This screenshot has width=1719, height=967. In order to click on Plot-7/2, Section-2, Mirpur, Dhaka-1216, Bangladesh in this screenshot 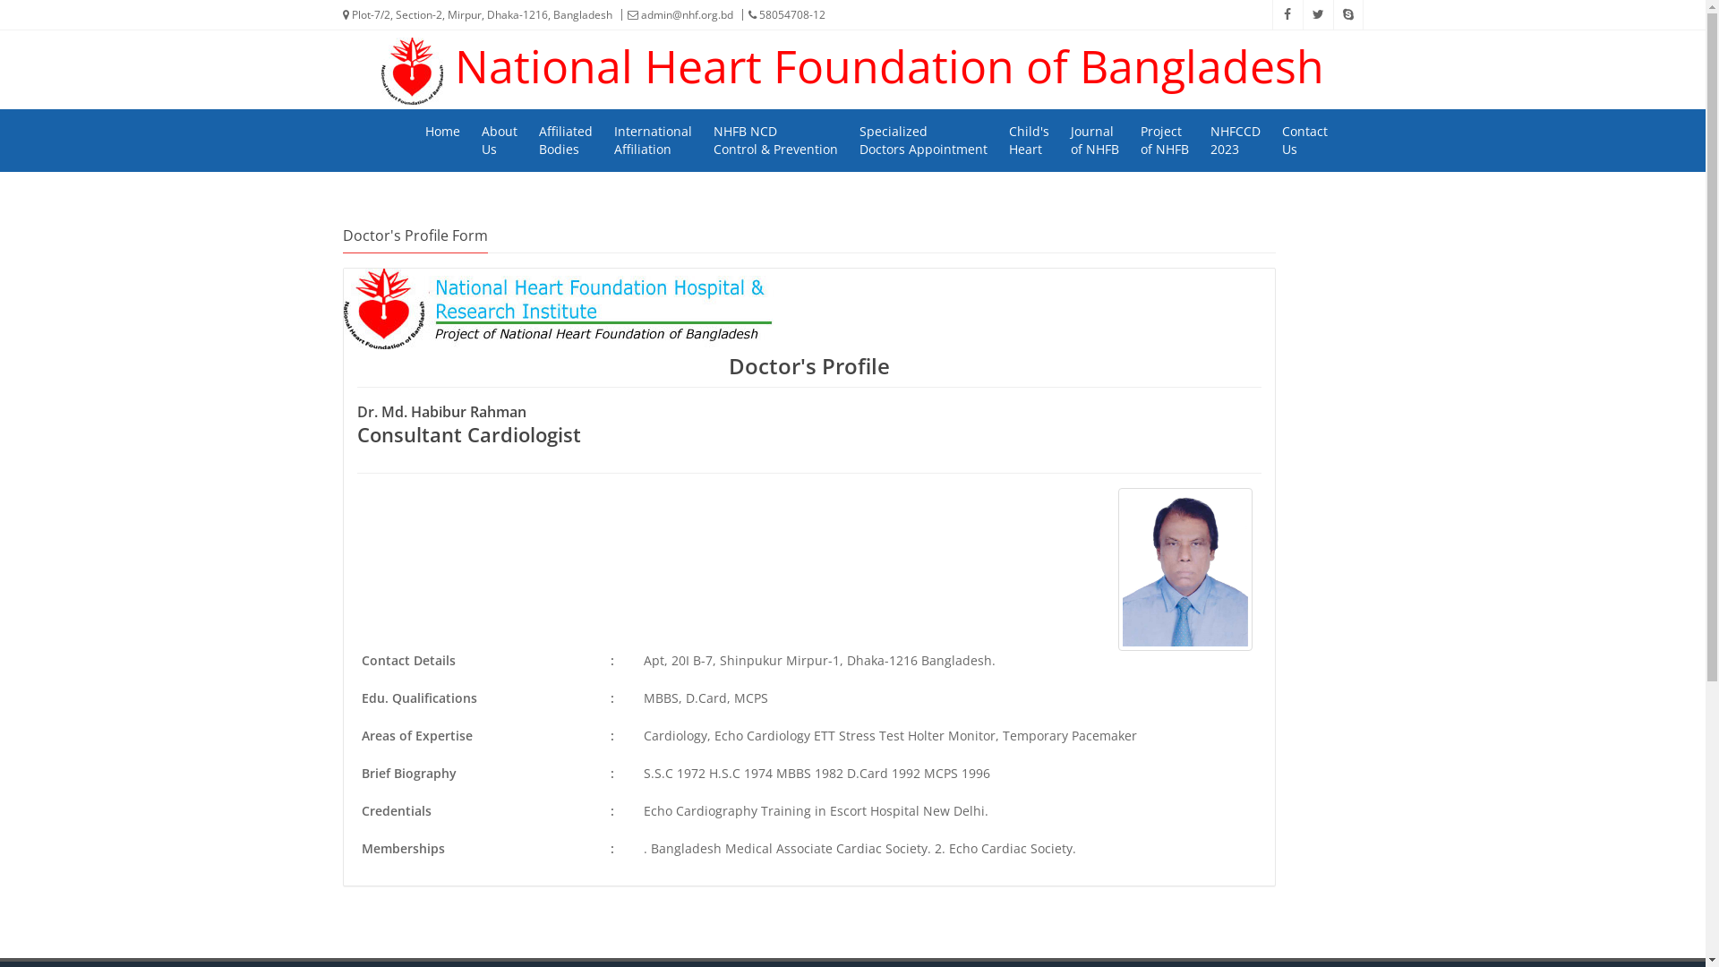, I will do `click(476, 15)`.